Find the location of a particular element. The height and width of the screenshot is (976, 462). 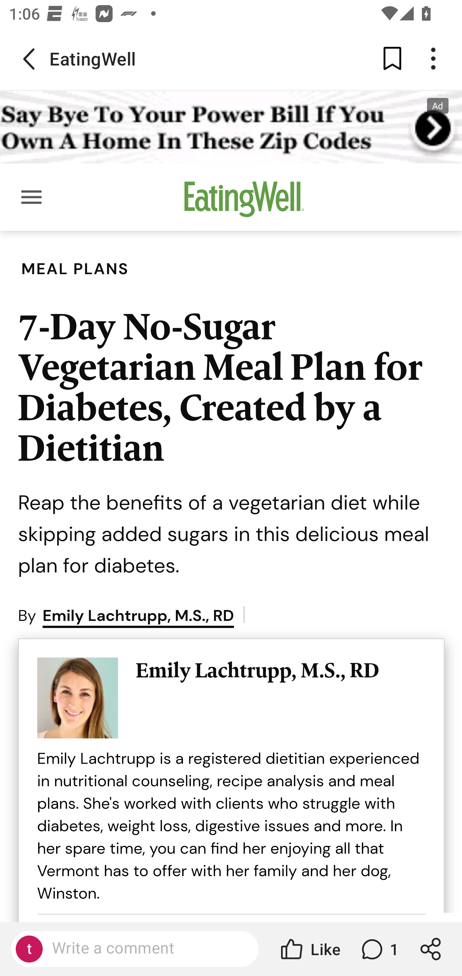

1 is located at coordinates (379, 949).